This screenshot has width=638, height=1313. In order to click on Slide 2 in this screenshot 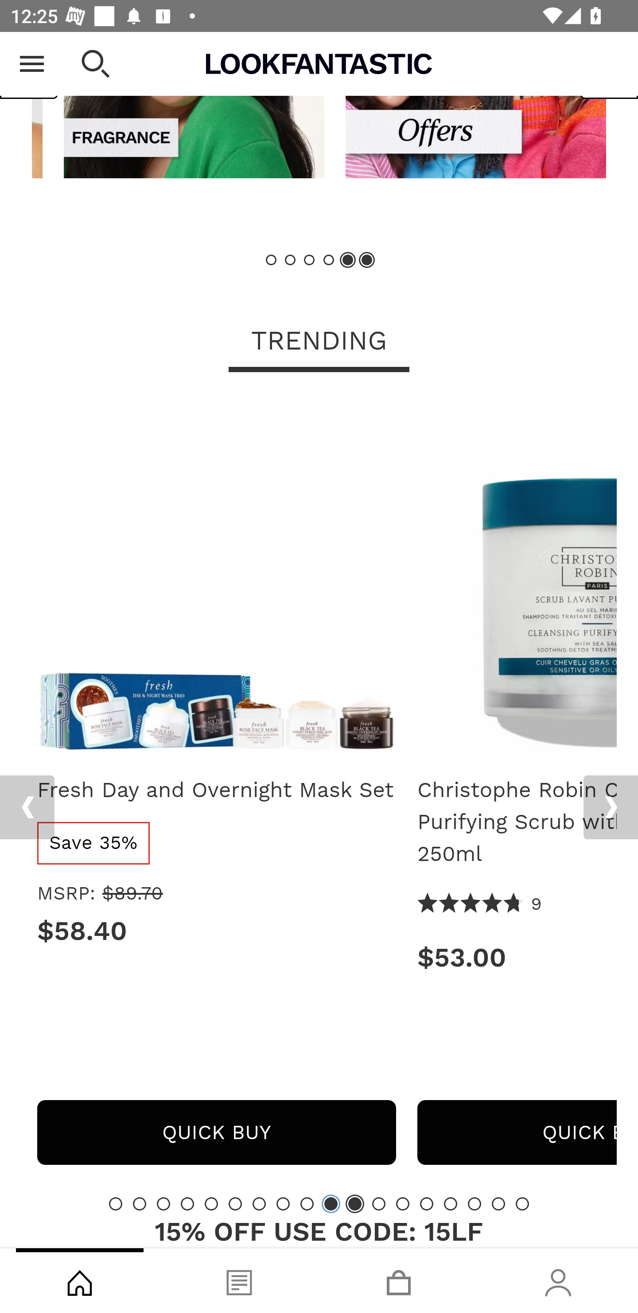, I will do `click(291, 260)`.